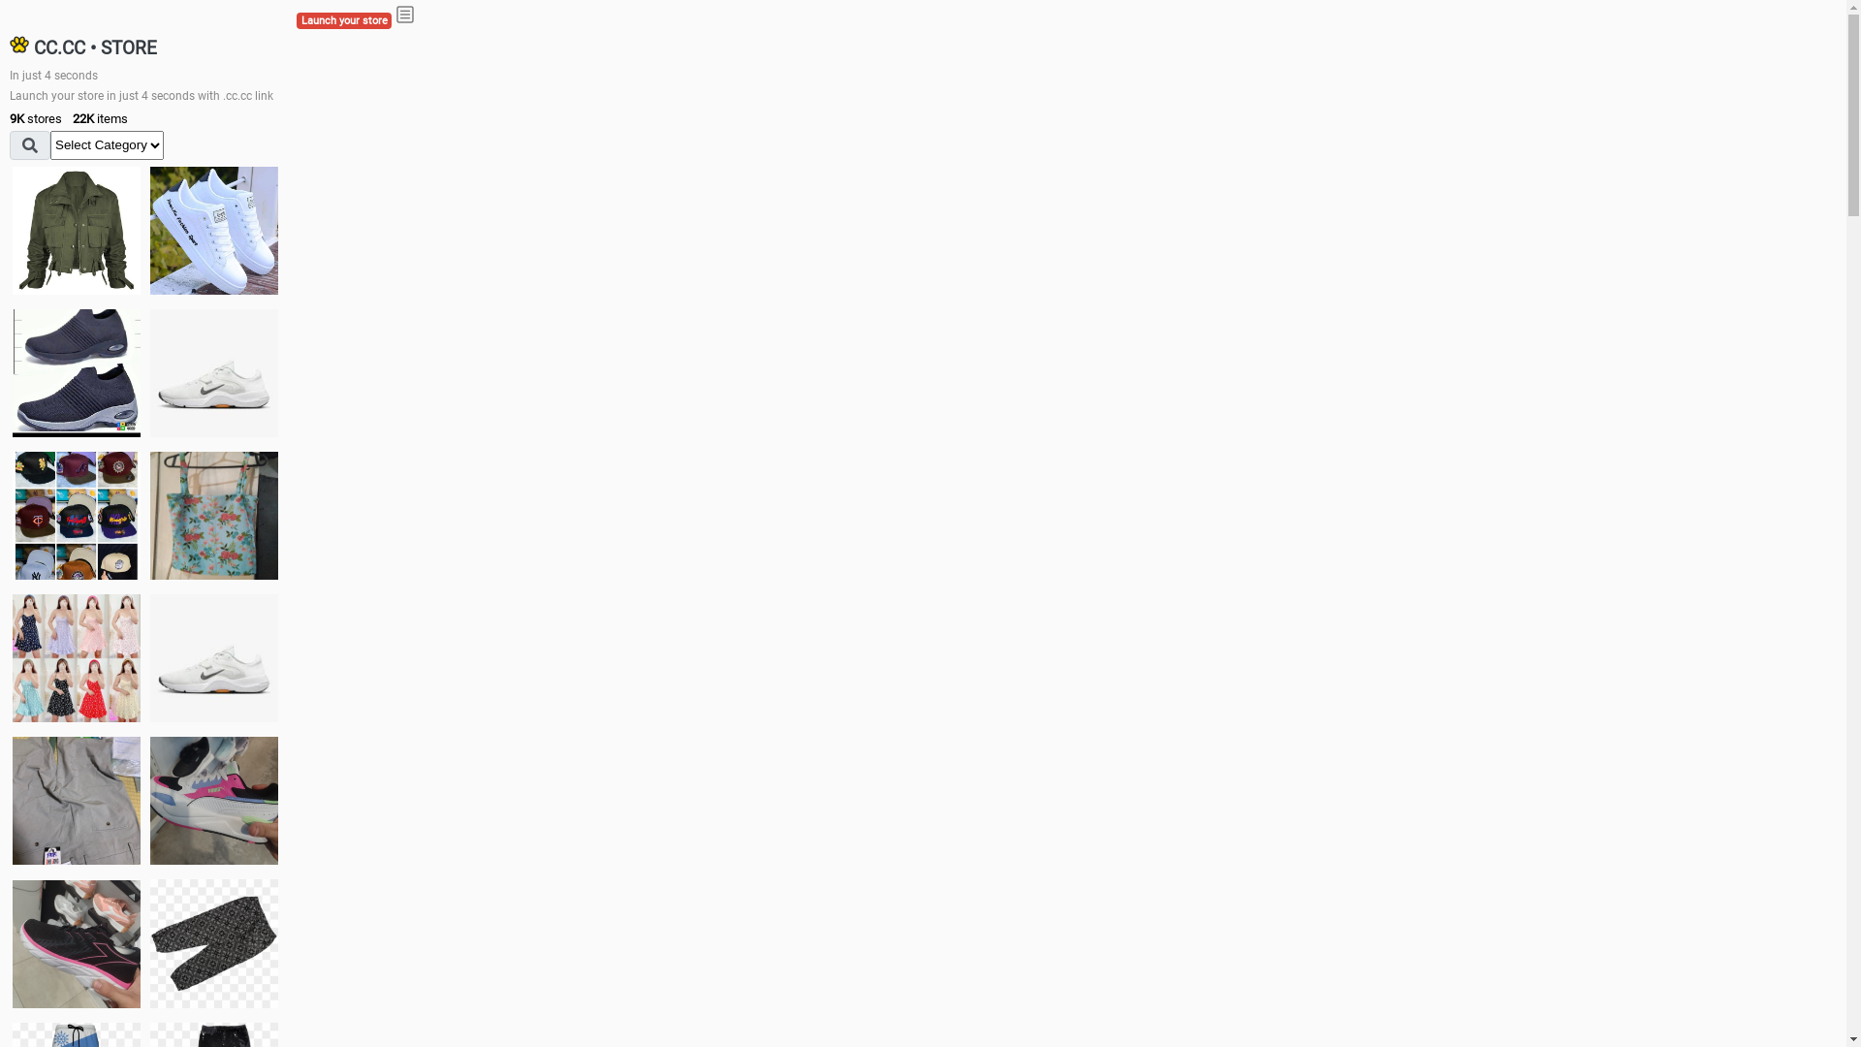 The image size is (1861, 1047). What do you see at coordinates (214, 657) in the screenshot?
I see `Shoes` at bounding box center [214, 657].